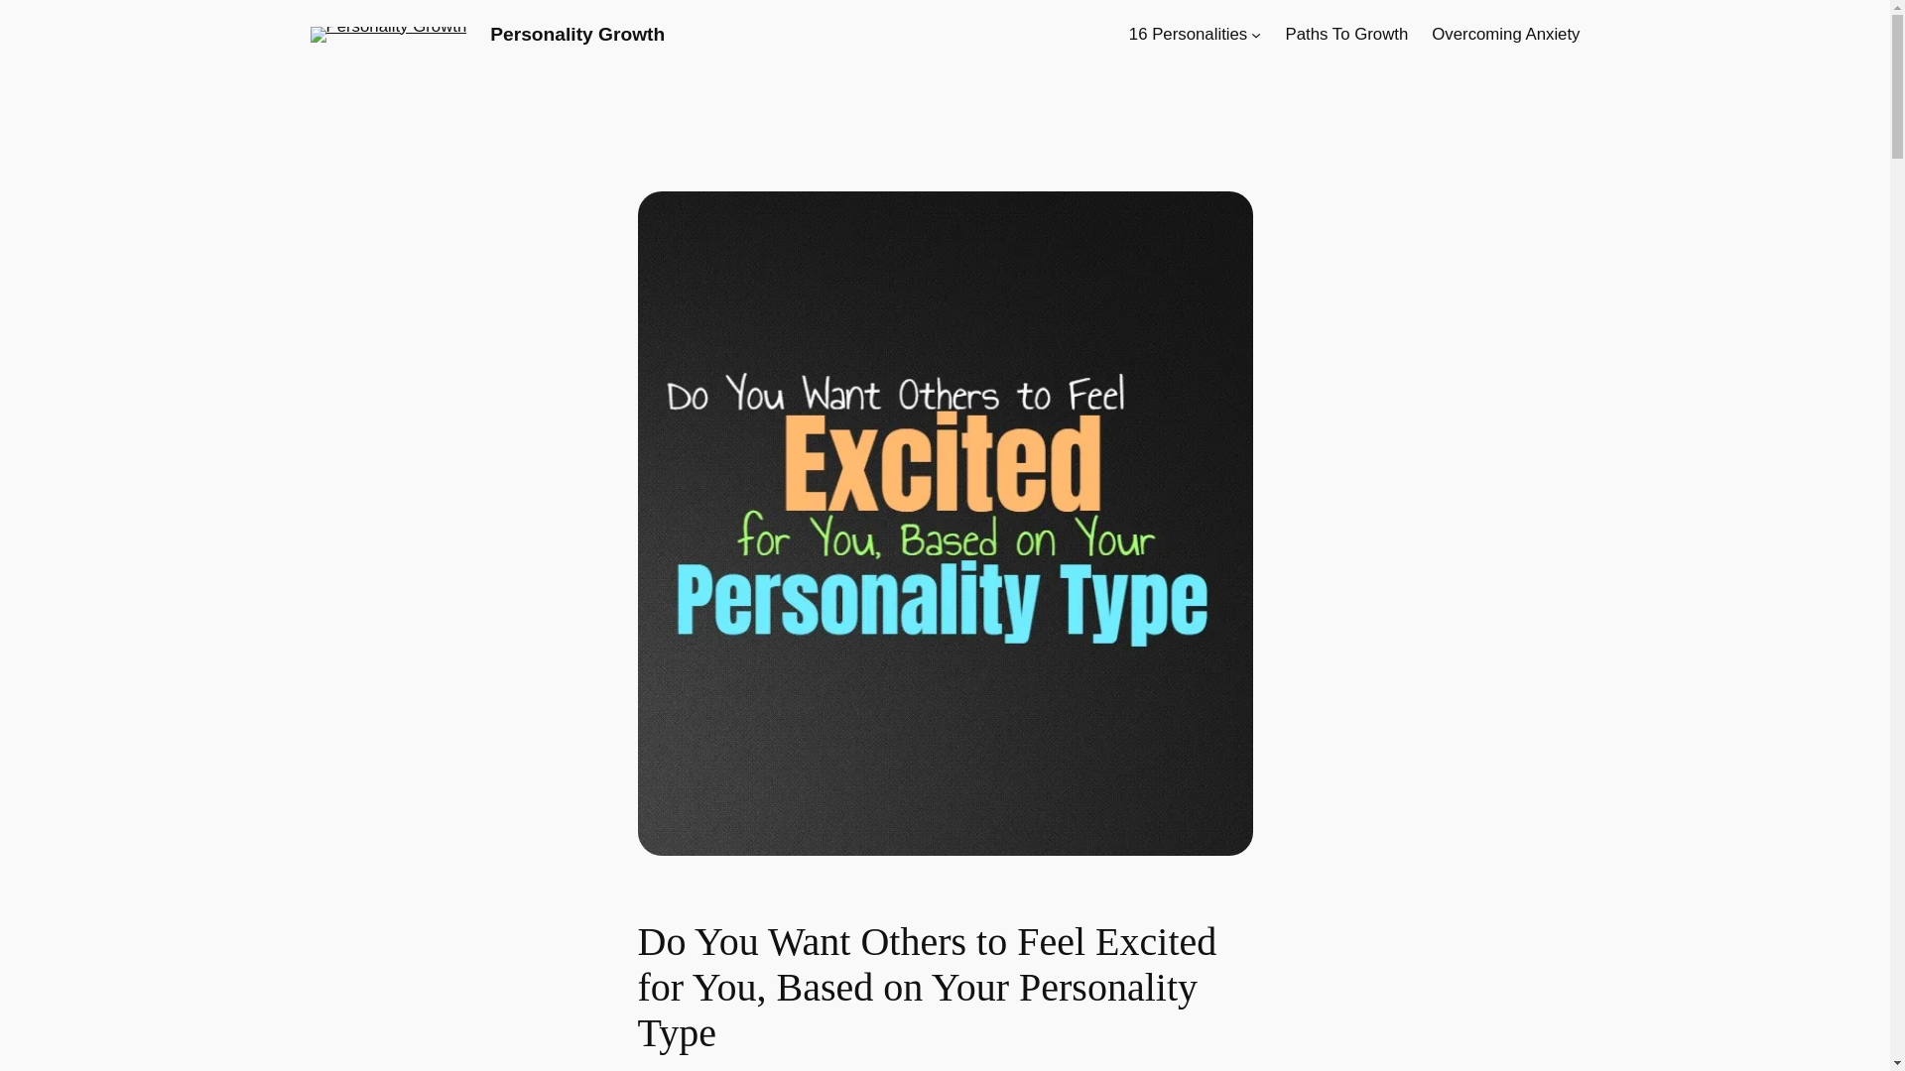 The width and height of the screenshot is (1905, 1071). What do you see at coordinates (577, 34) in the screenshot?
I see `Personality Growth` at bounding box center [577, 34].